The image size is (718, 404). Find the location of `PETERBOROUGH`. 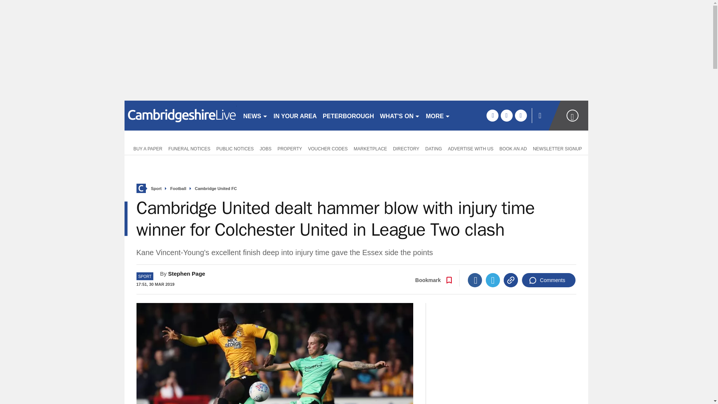

PETERBOROUGH is located at coordinates (348, 115).